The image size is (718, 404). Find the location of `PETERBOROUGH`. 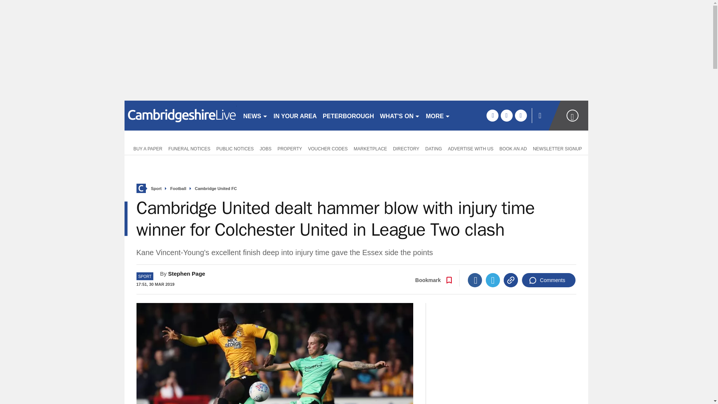

PETERBOROUGH is located at coordinates (348, 115).